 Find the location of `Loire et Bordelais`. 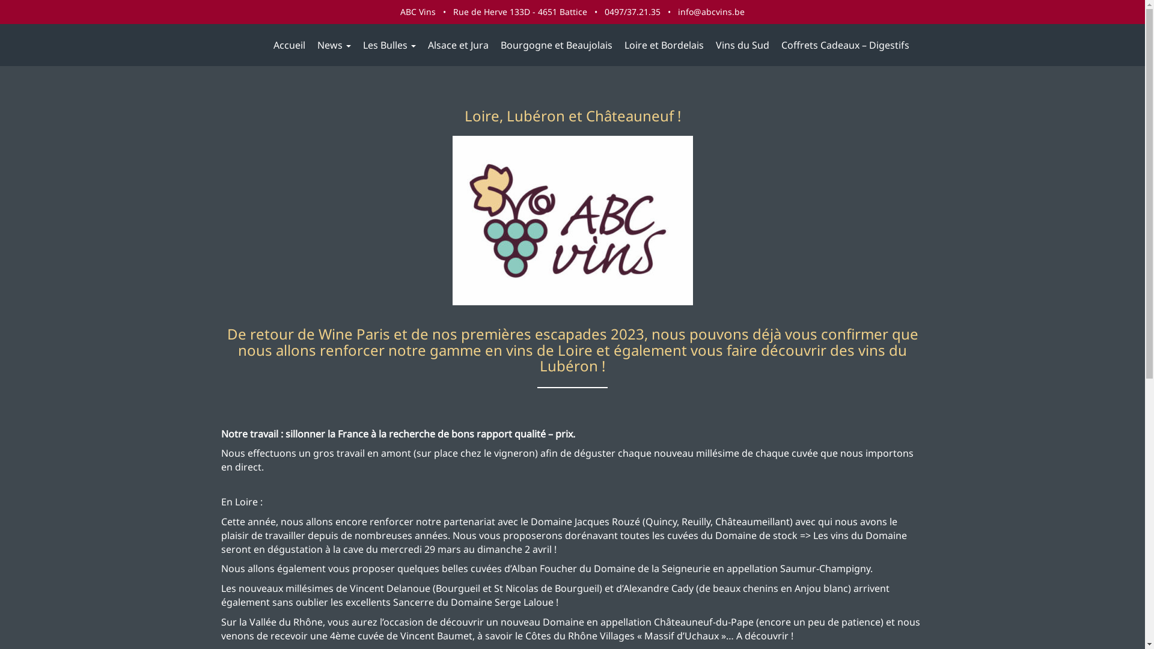

Loire et Bordelais is located at coordinates (664, 45).